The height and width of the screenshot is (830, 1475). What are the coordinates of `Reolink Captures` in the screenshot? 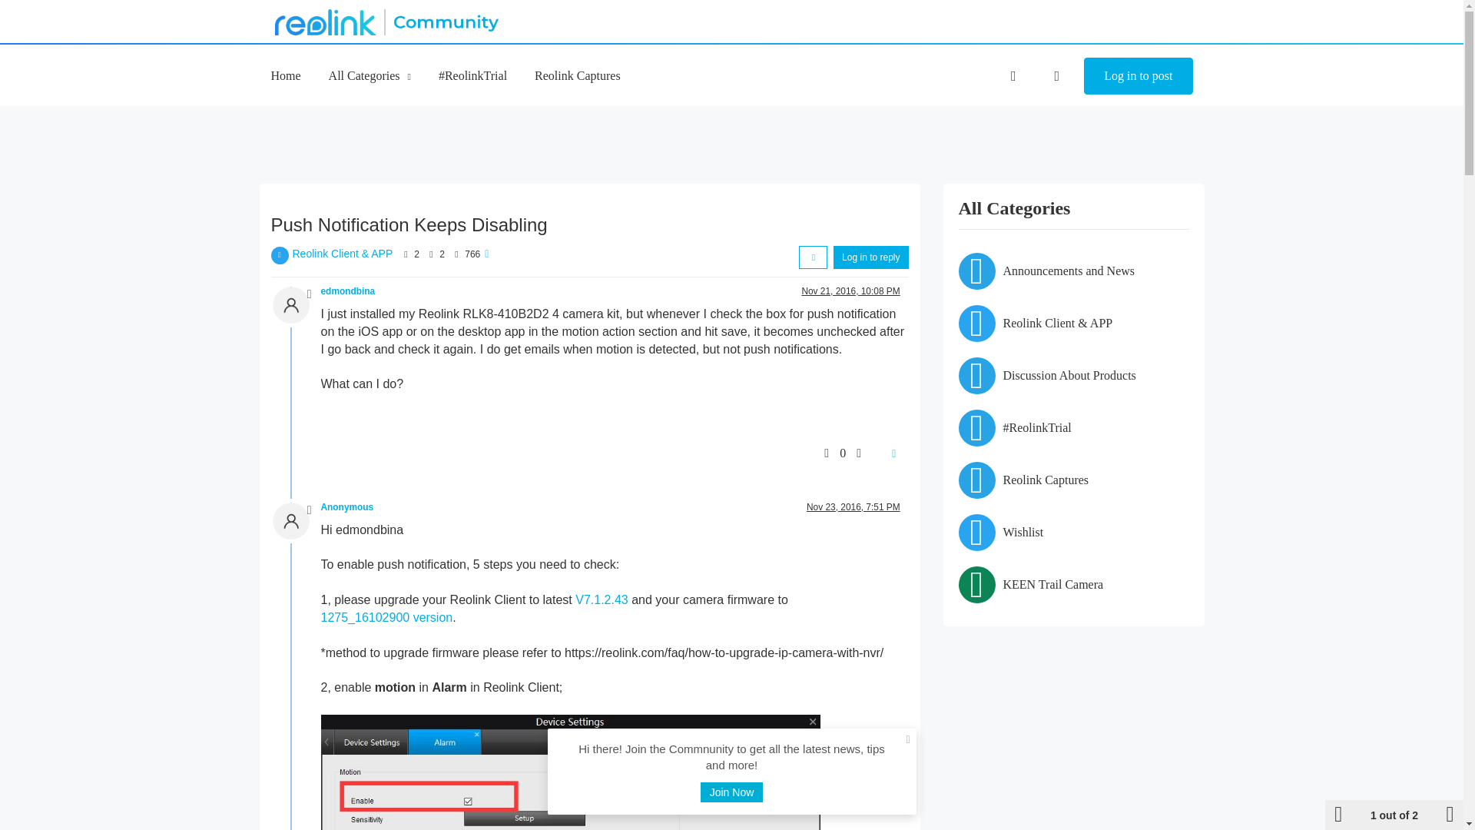 It's located at (578, 75).